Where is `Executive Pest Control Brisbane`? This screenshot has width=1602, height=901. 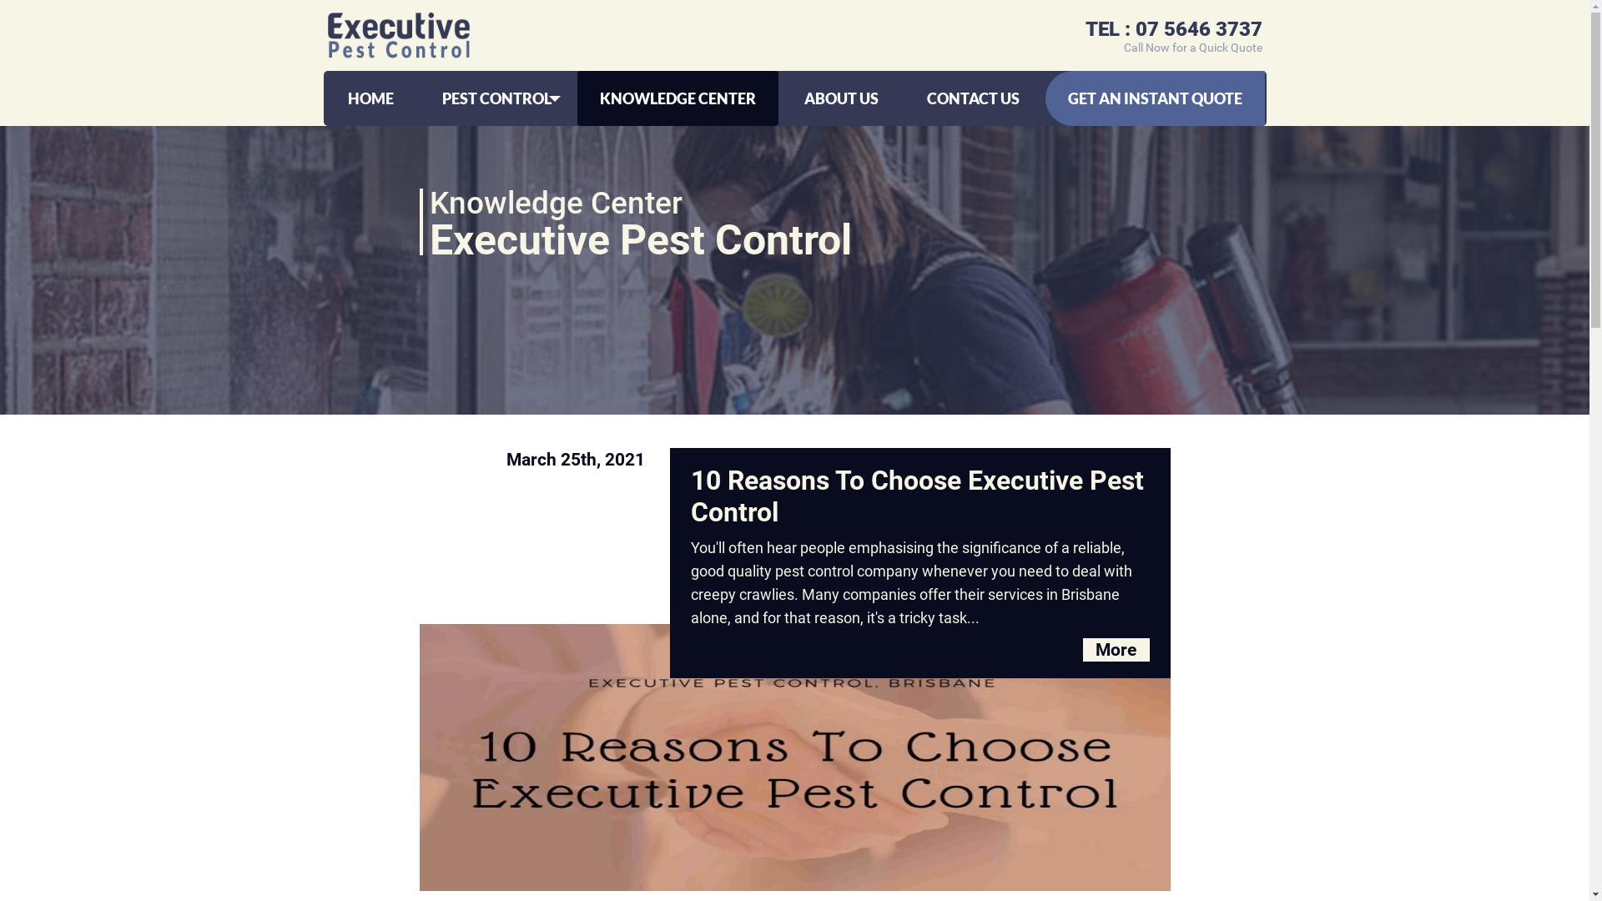
Executive Pest Control Brisbane is located at coordinates (417, 35).